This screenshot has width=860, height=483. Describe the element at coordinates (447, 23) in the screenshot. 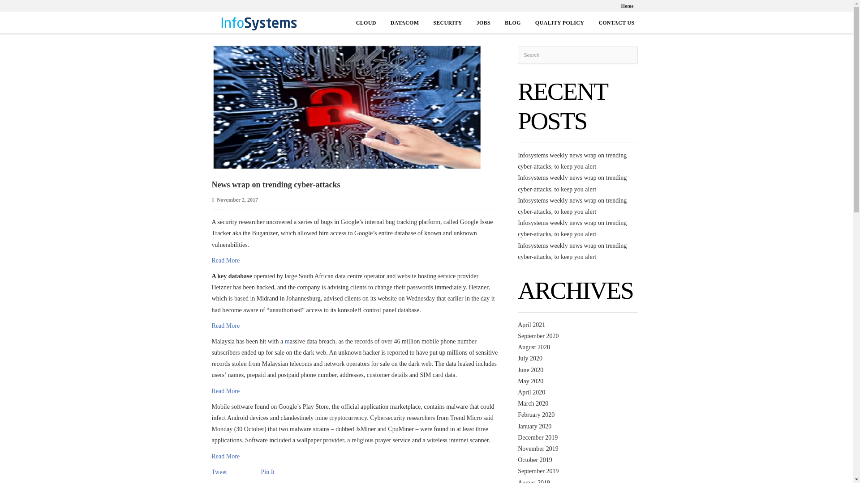

I see `SECURITY` at that location.